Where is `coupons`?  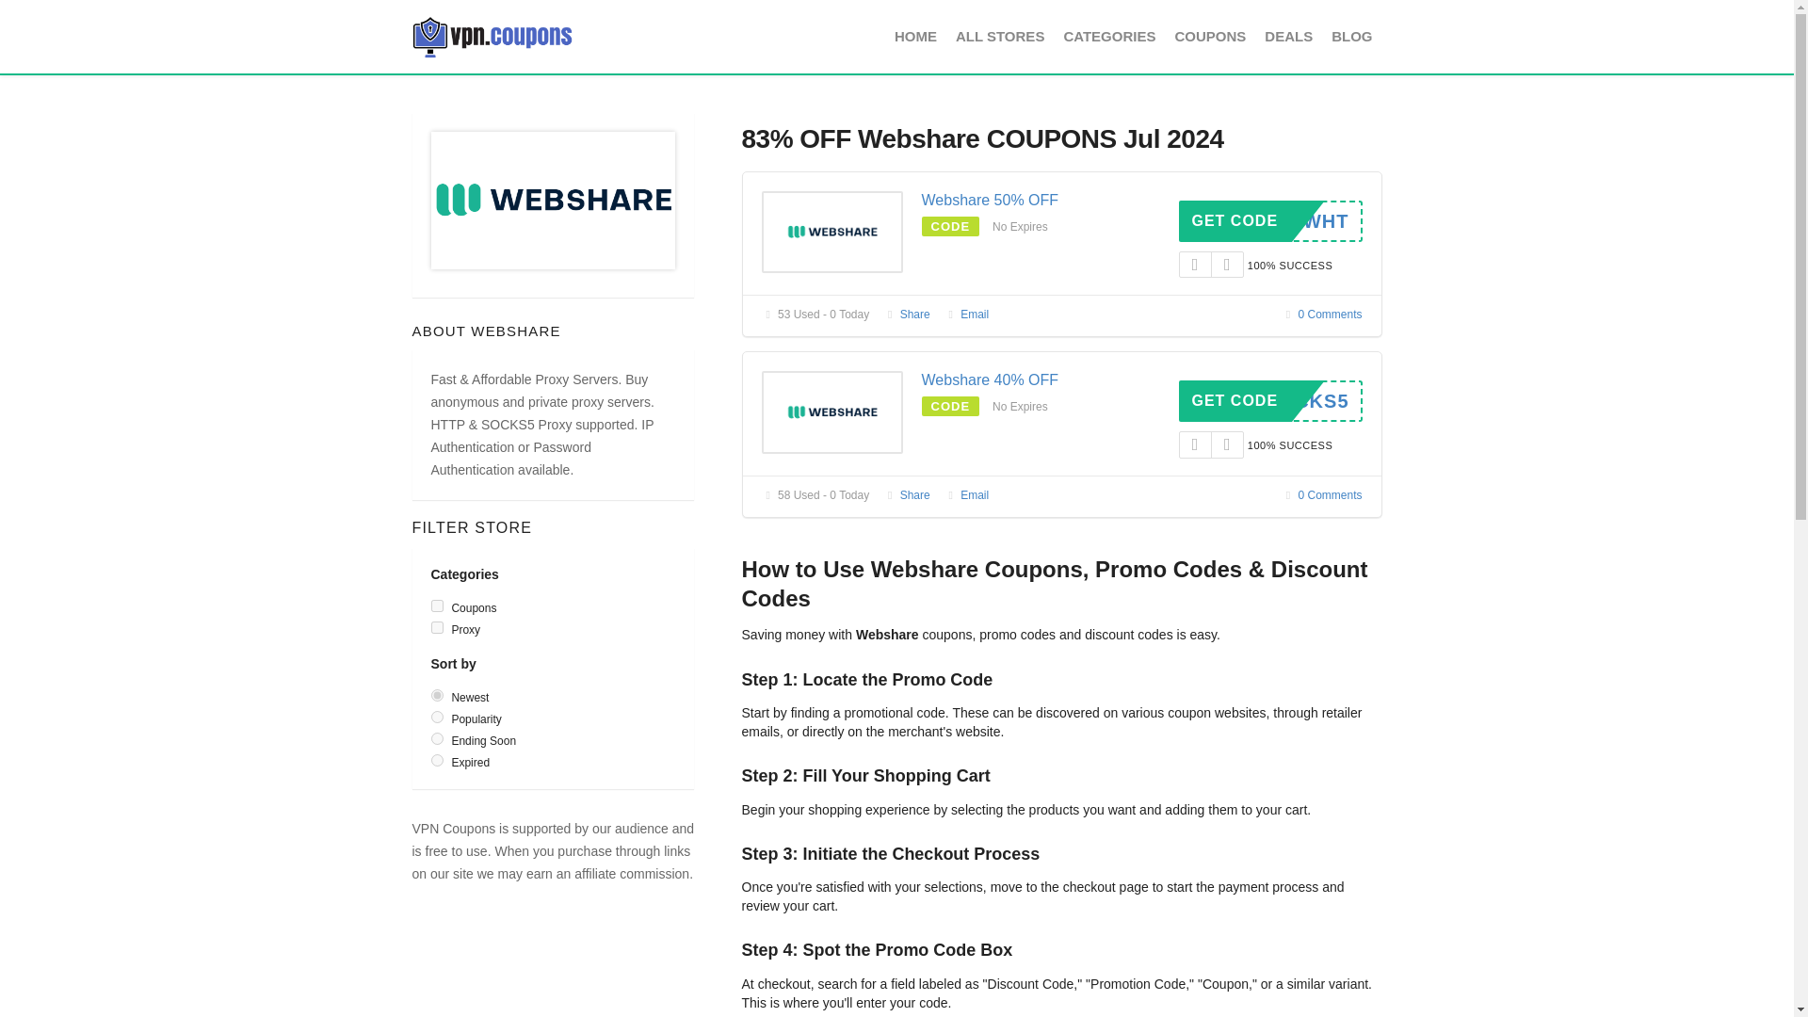
coupons is located at coordinates (437, 606).